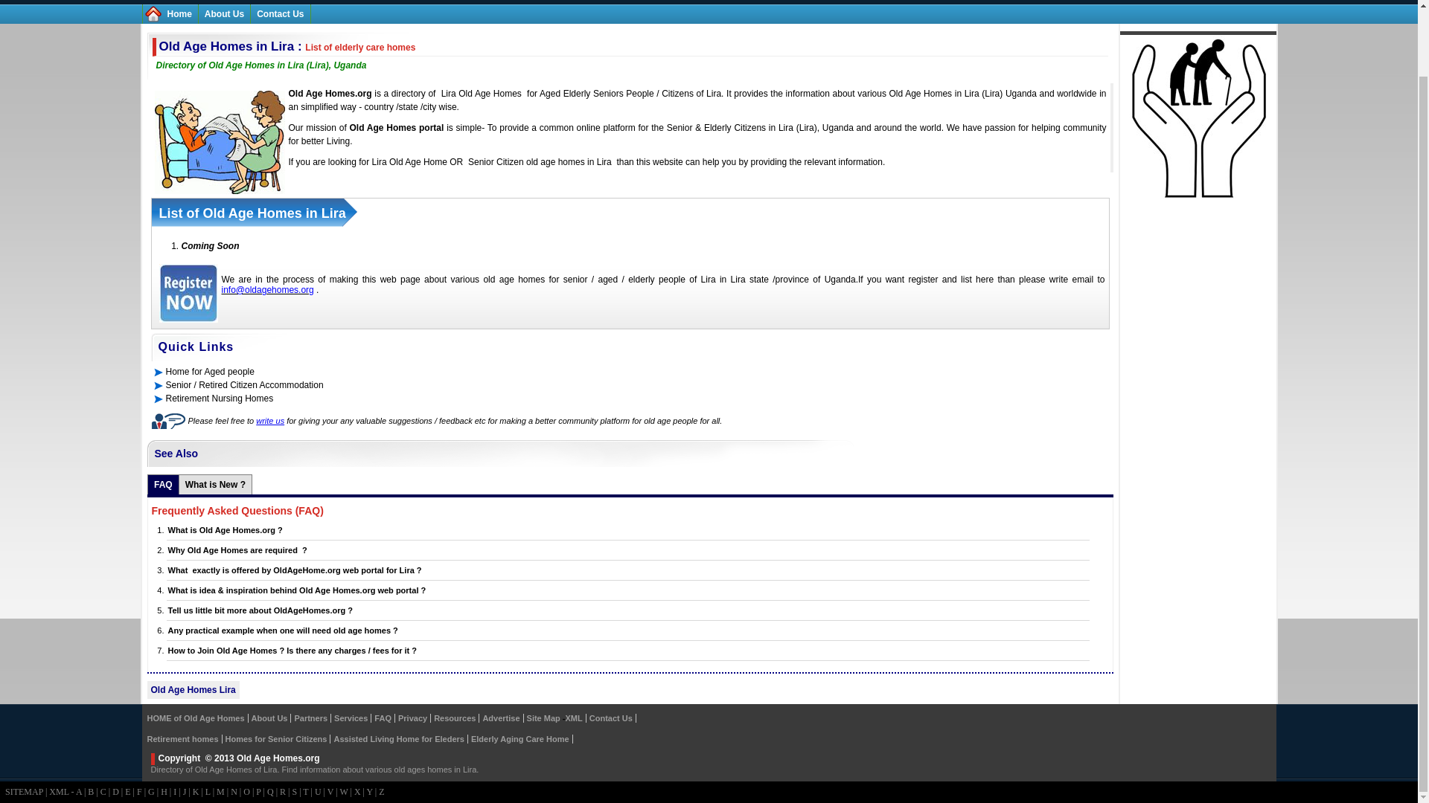 Image resolution: width=1429 pixels, height=803 pixels. What do you see at coordinates (179, 14) in the screenshot?
I see `Home` at bounding box center [179, 14].